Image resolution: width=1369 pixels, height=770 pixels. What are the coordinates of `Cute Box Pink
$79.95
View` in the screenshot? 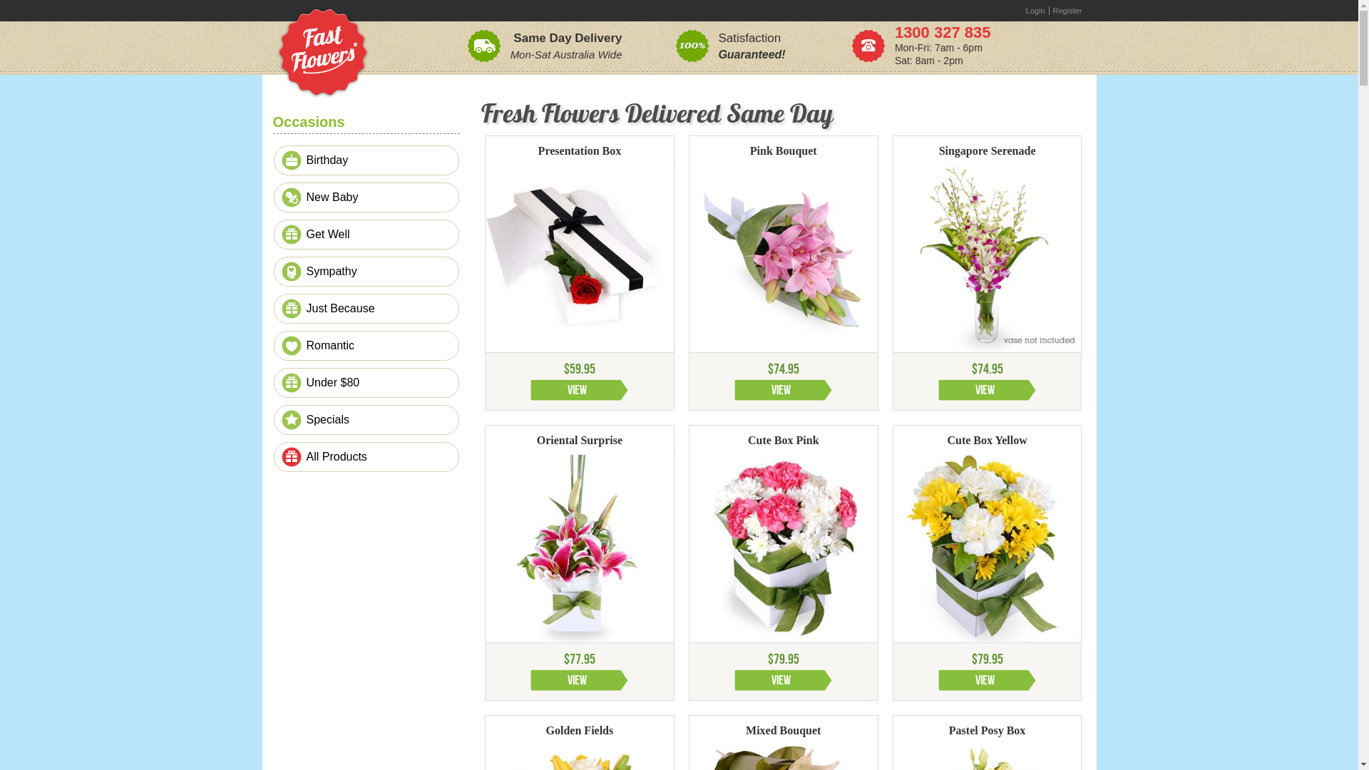 It's located at (784, 563).